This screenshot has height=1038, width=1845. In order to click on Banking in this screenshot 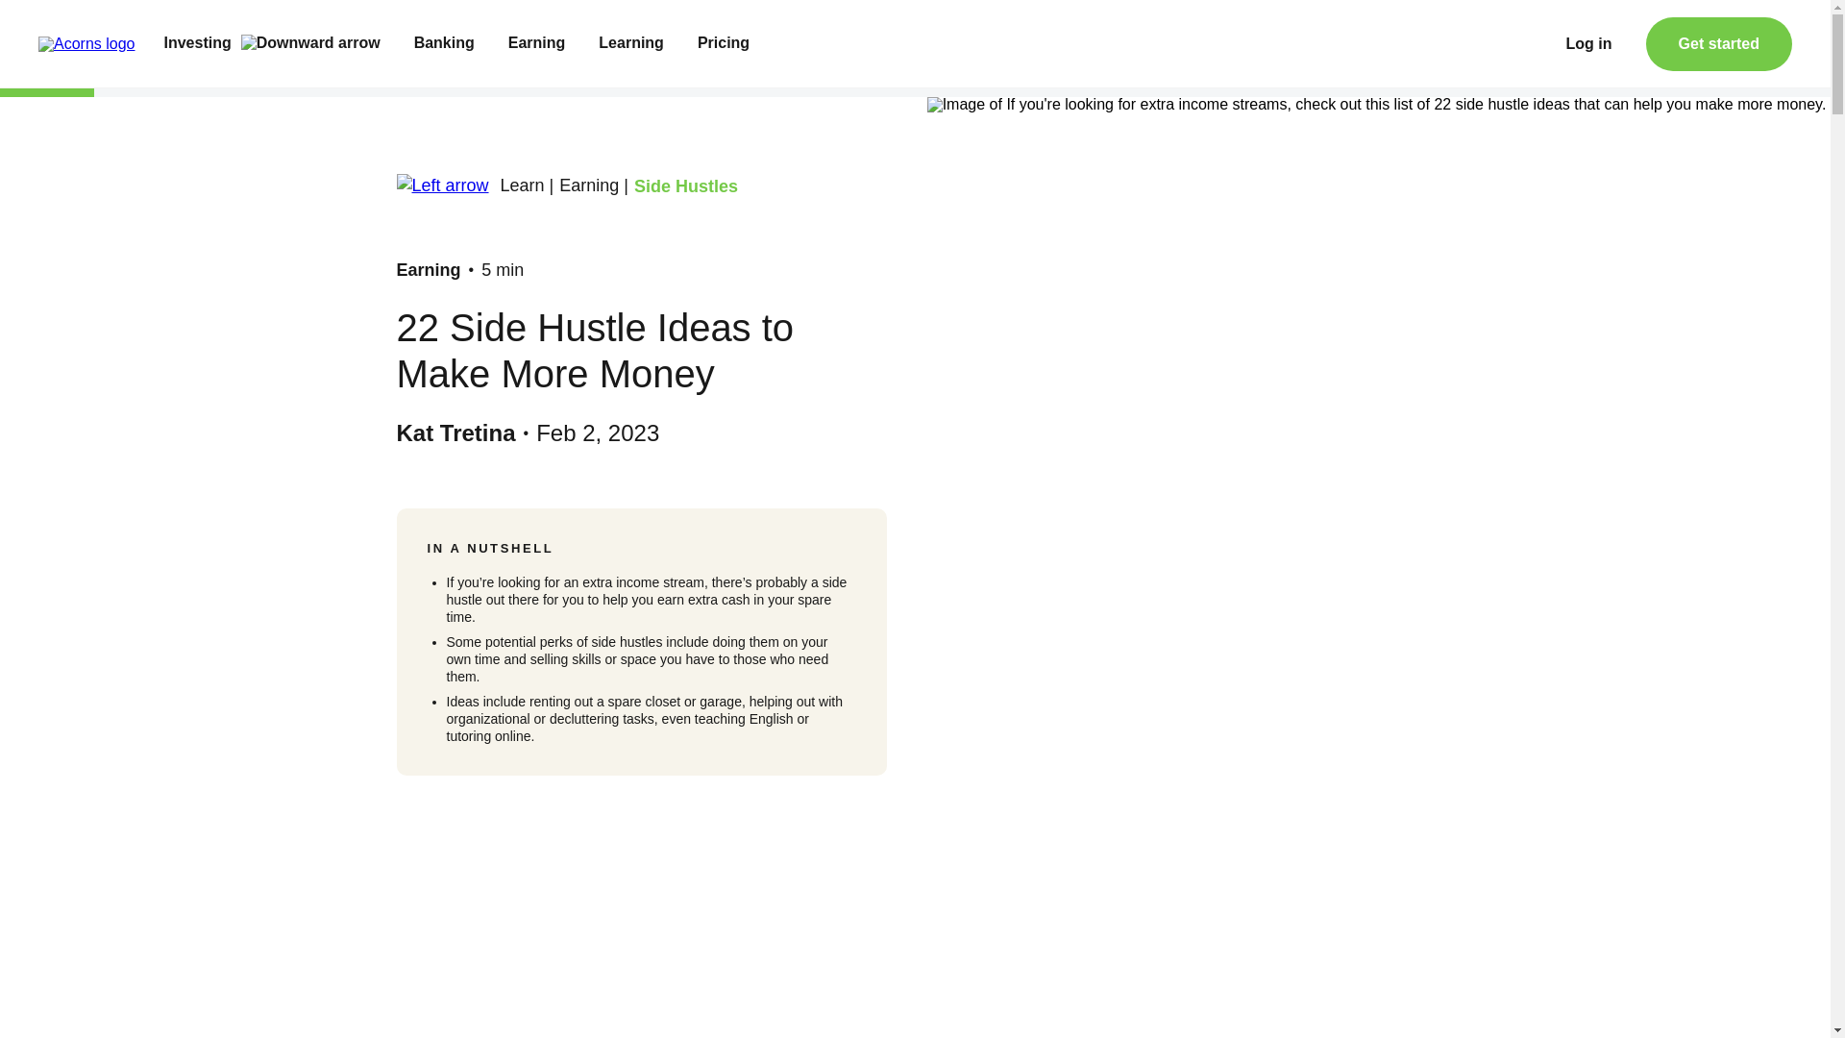, I will do `click(444, 43)`.